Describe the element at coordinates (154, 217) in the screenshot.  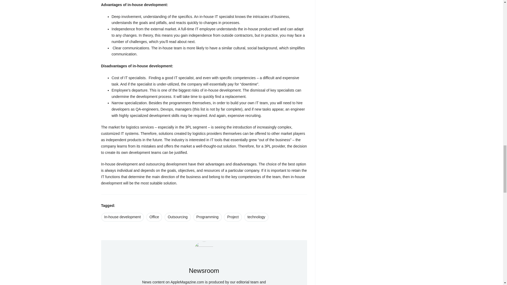
I see `Office` at that location.